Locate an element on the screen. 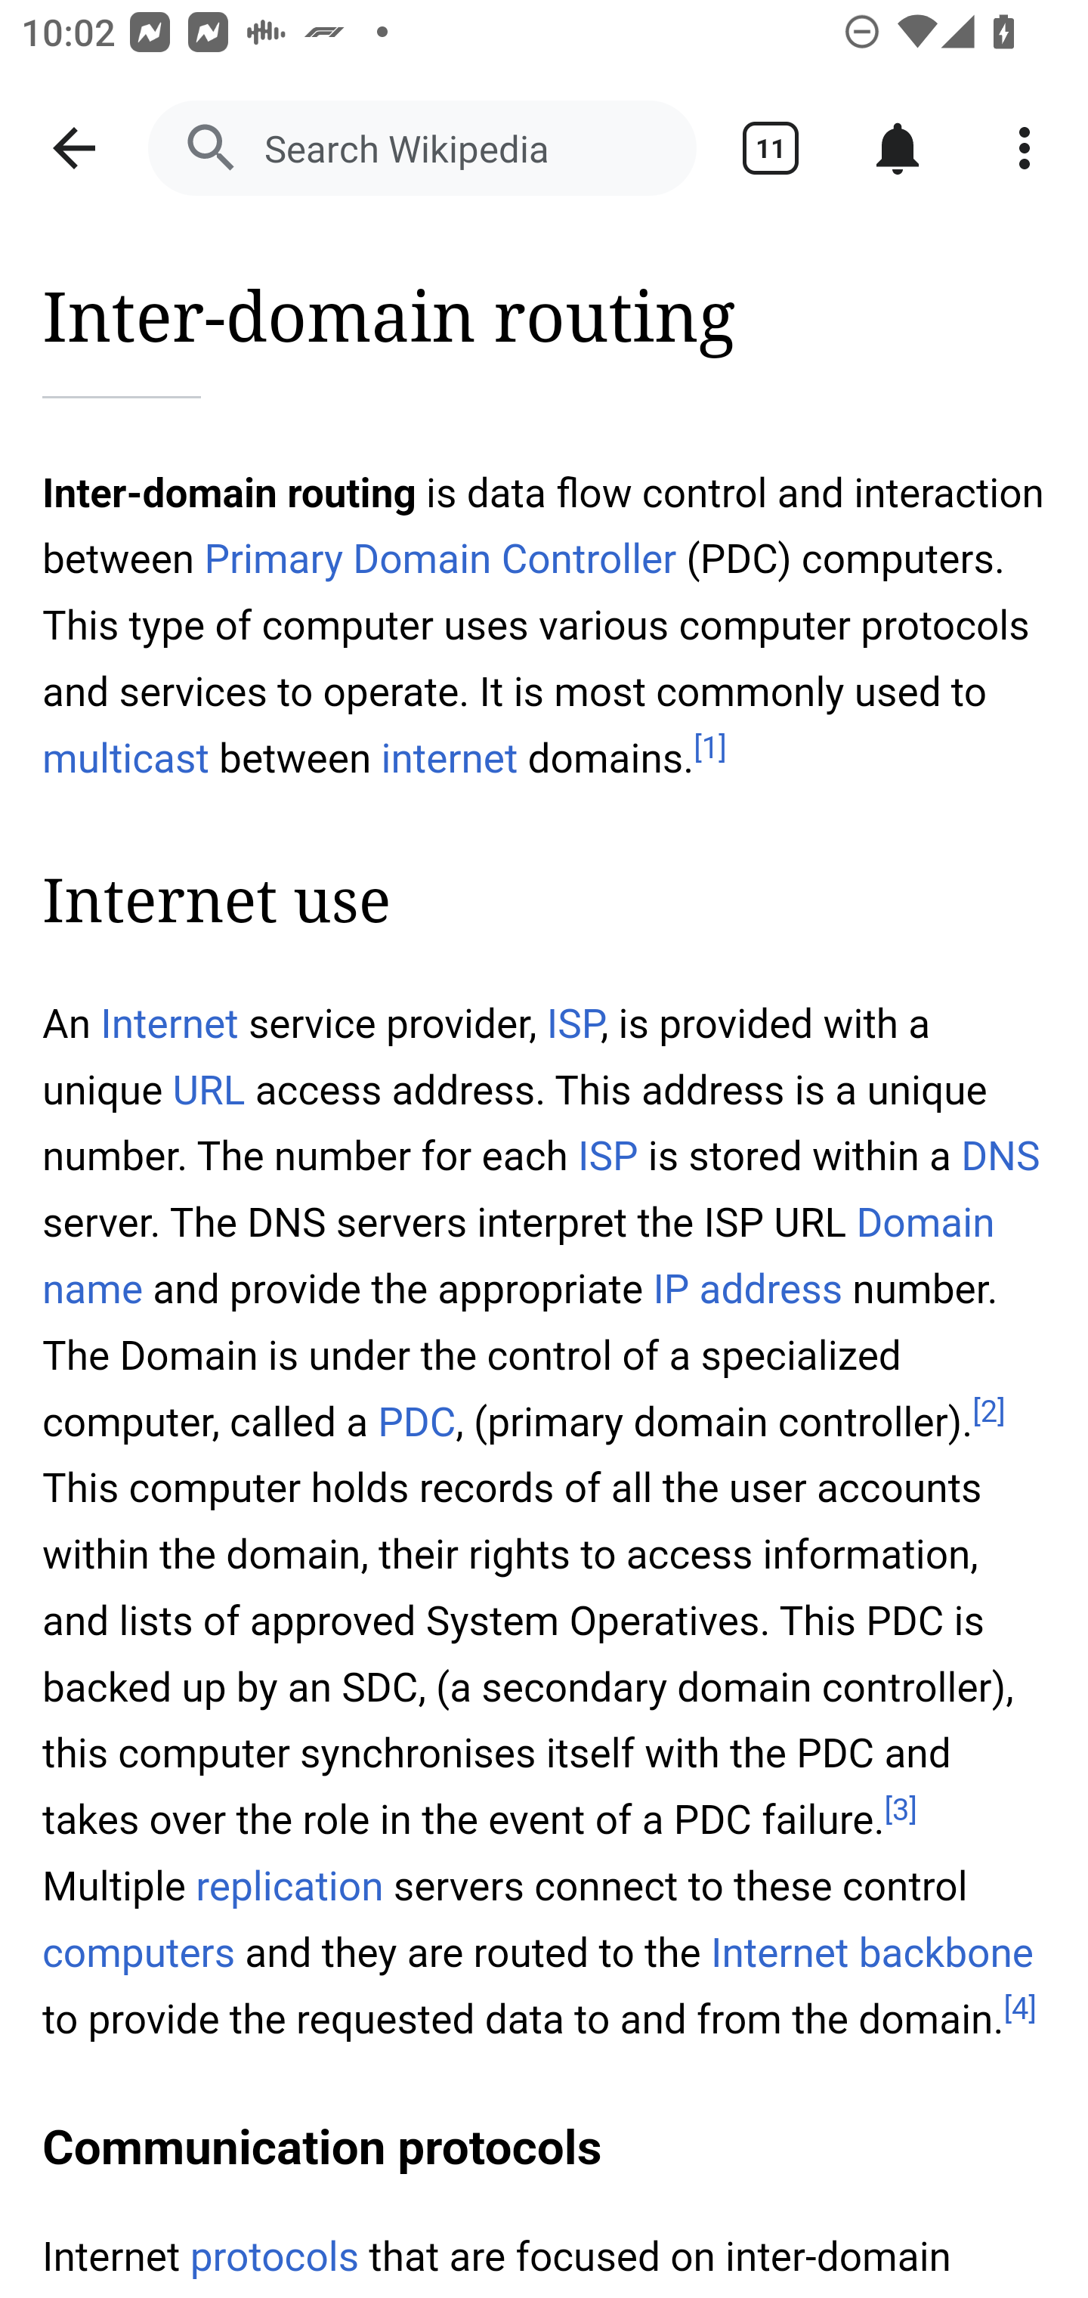 The height and width of the screenshot is (2298, 1088). ISP is located at coordinates (573, 1025).